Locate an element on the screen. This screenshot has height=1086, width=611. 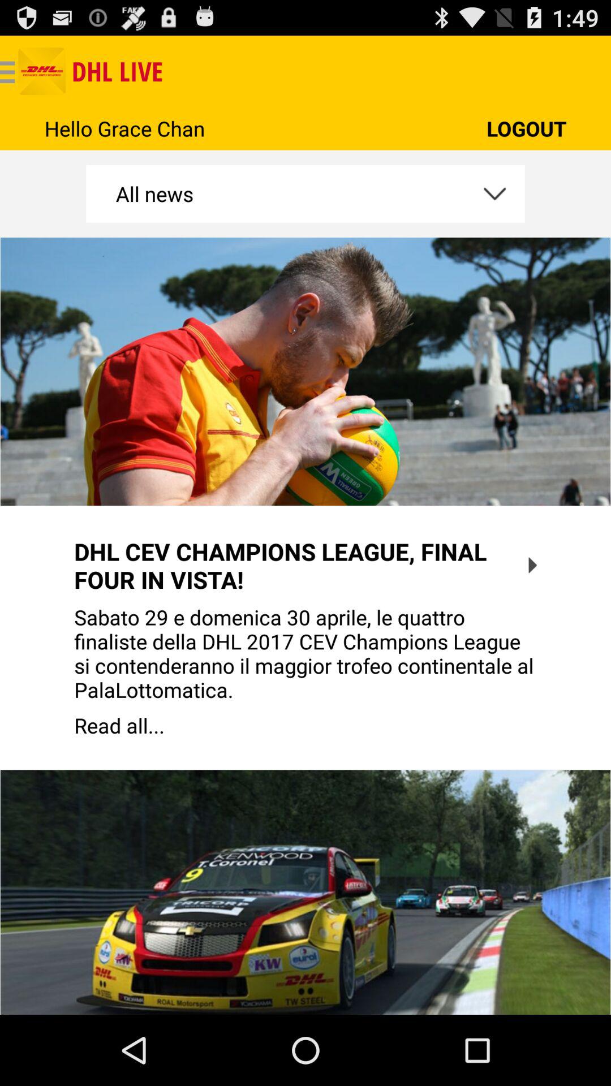
press icon above the read all... app is located at coordinates (305, 653).